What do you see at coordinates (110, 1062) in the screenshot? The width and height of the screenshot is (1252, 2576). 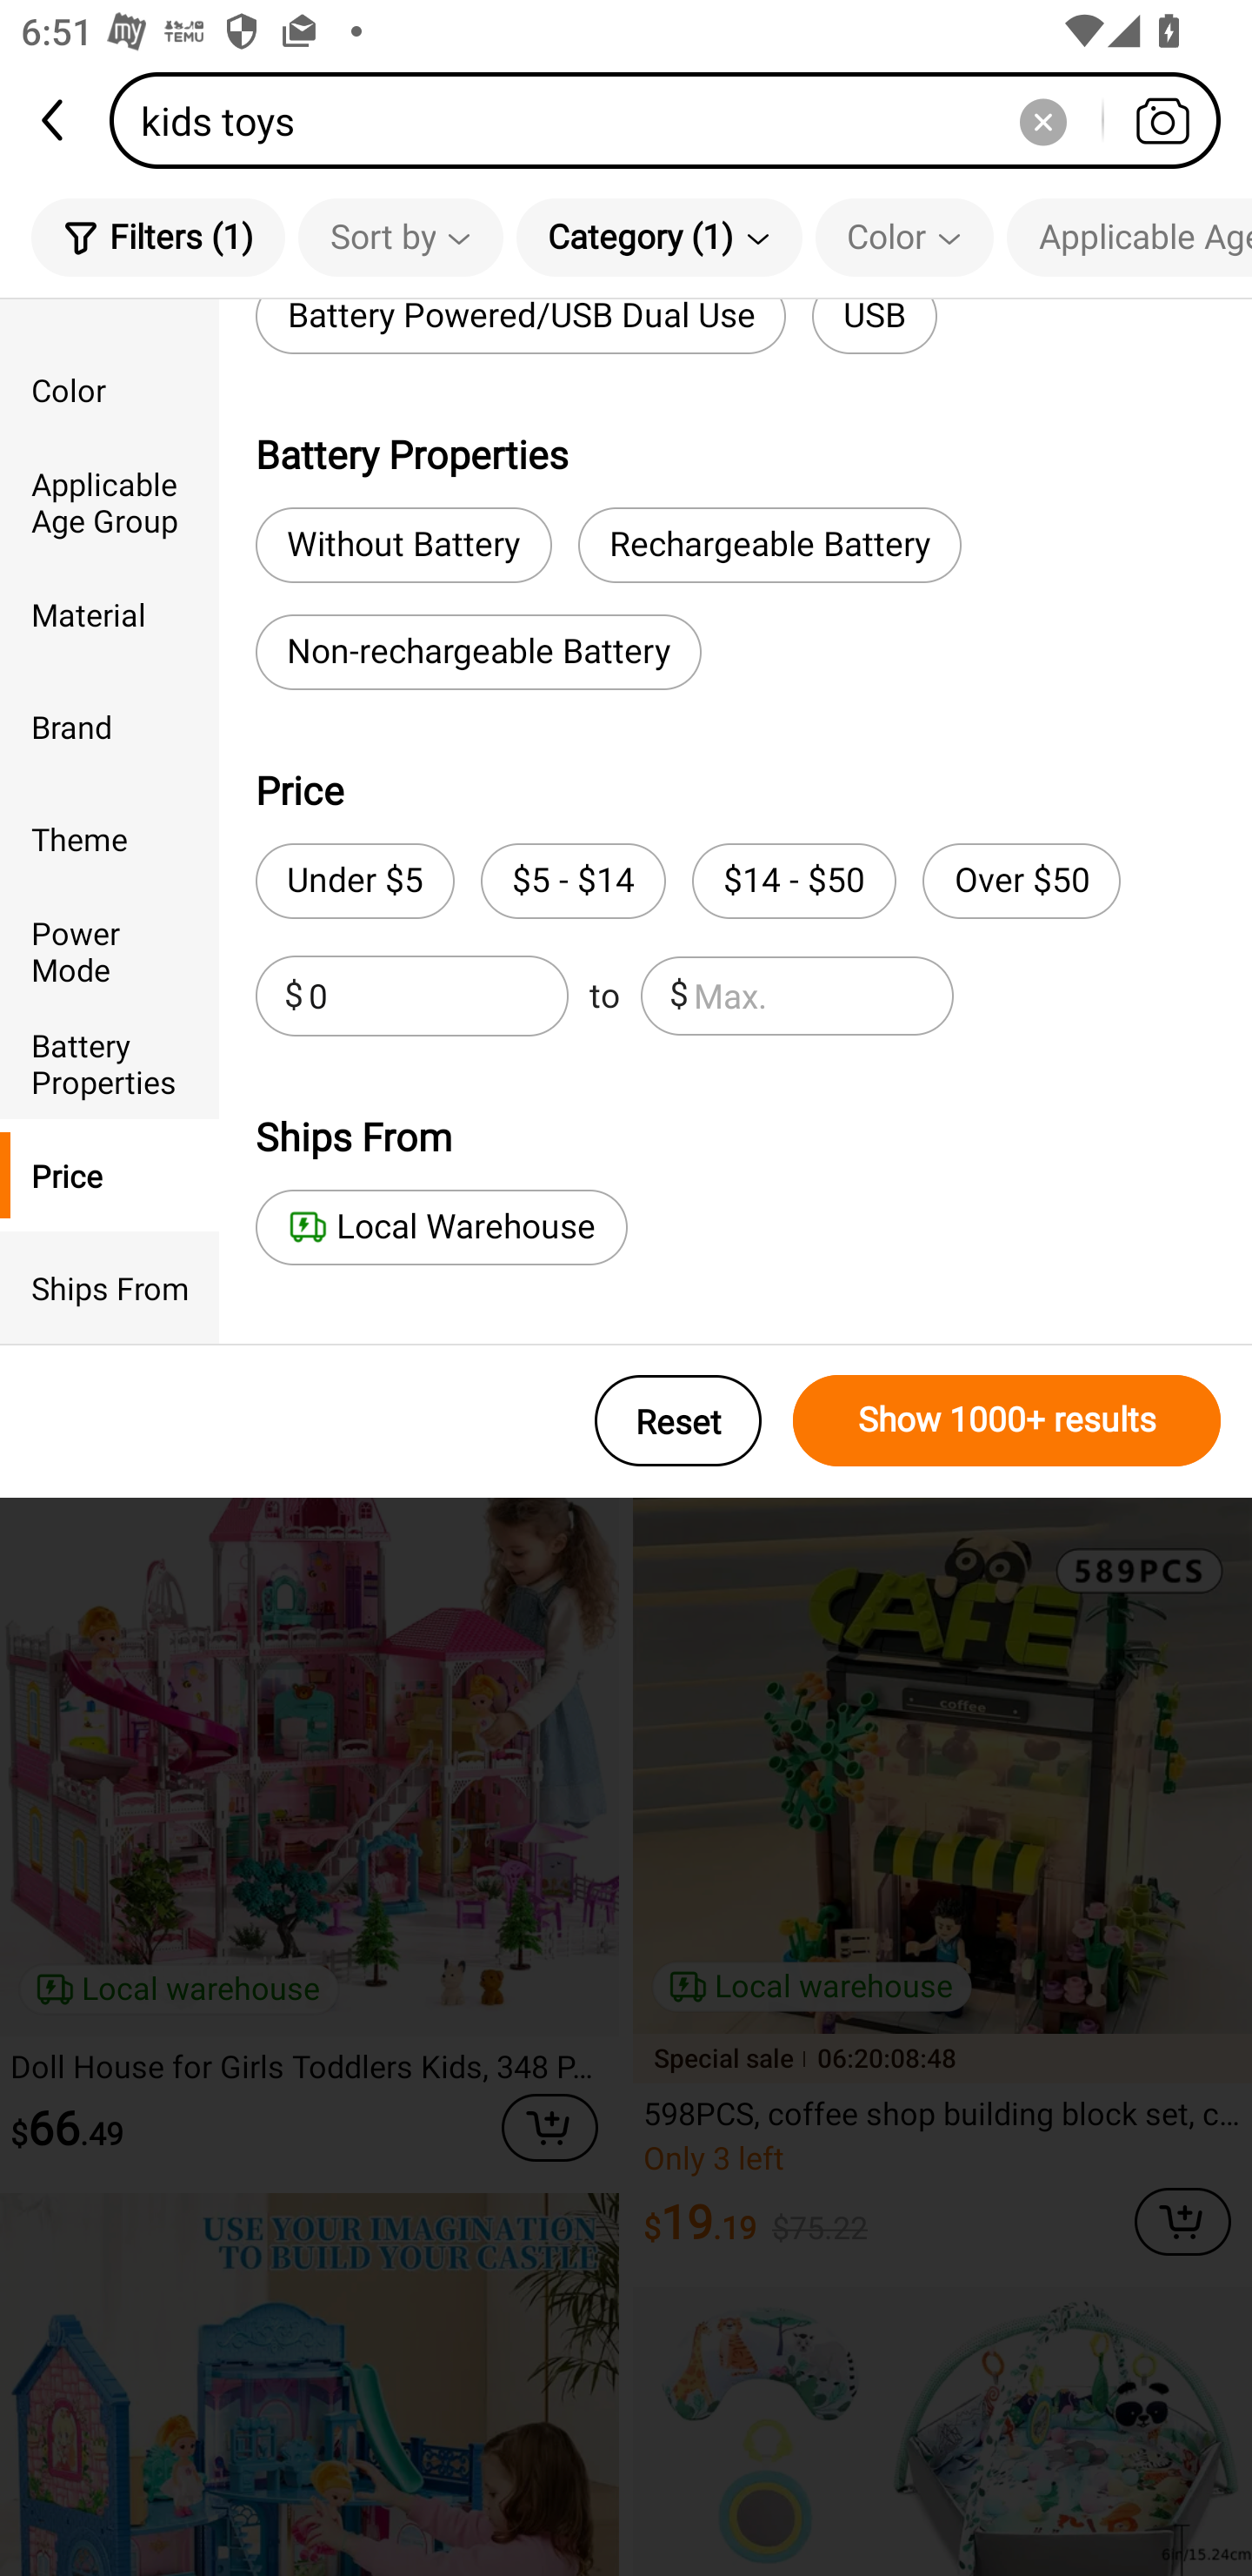 I see `Battery Properties` at bounding box center [110, 1062].